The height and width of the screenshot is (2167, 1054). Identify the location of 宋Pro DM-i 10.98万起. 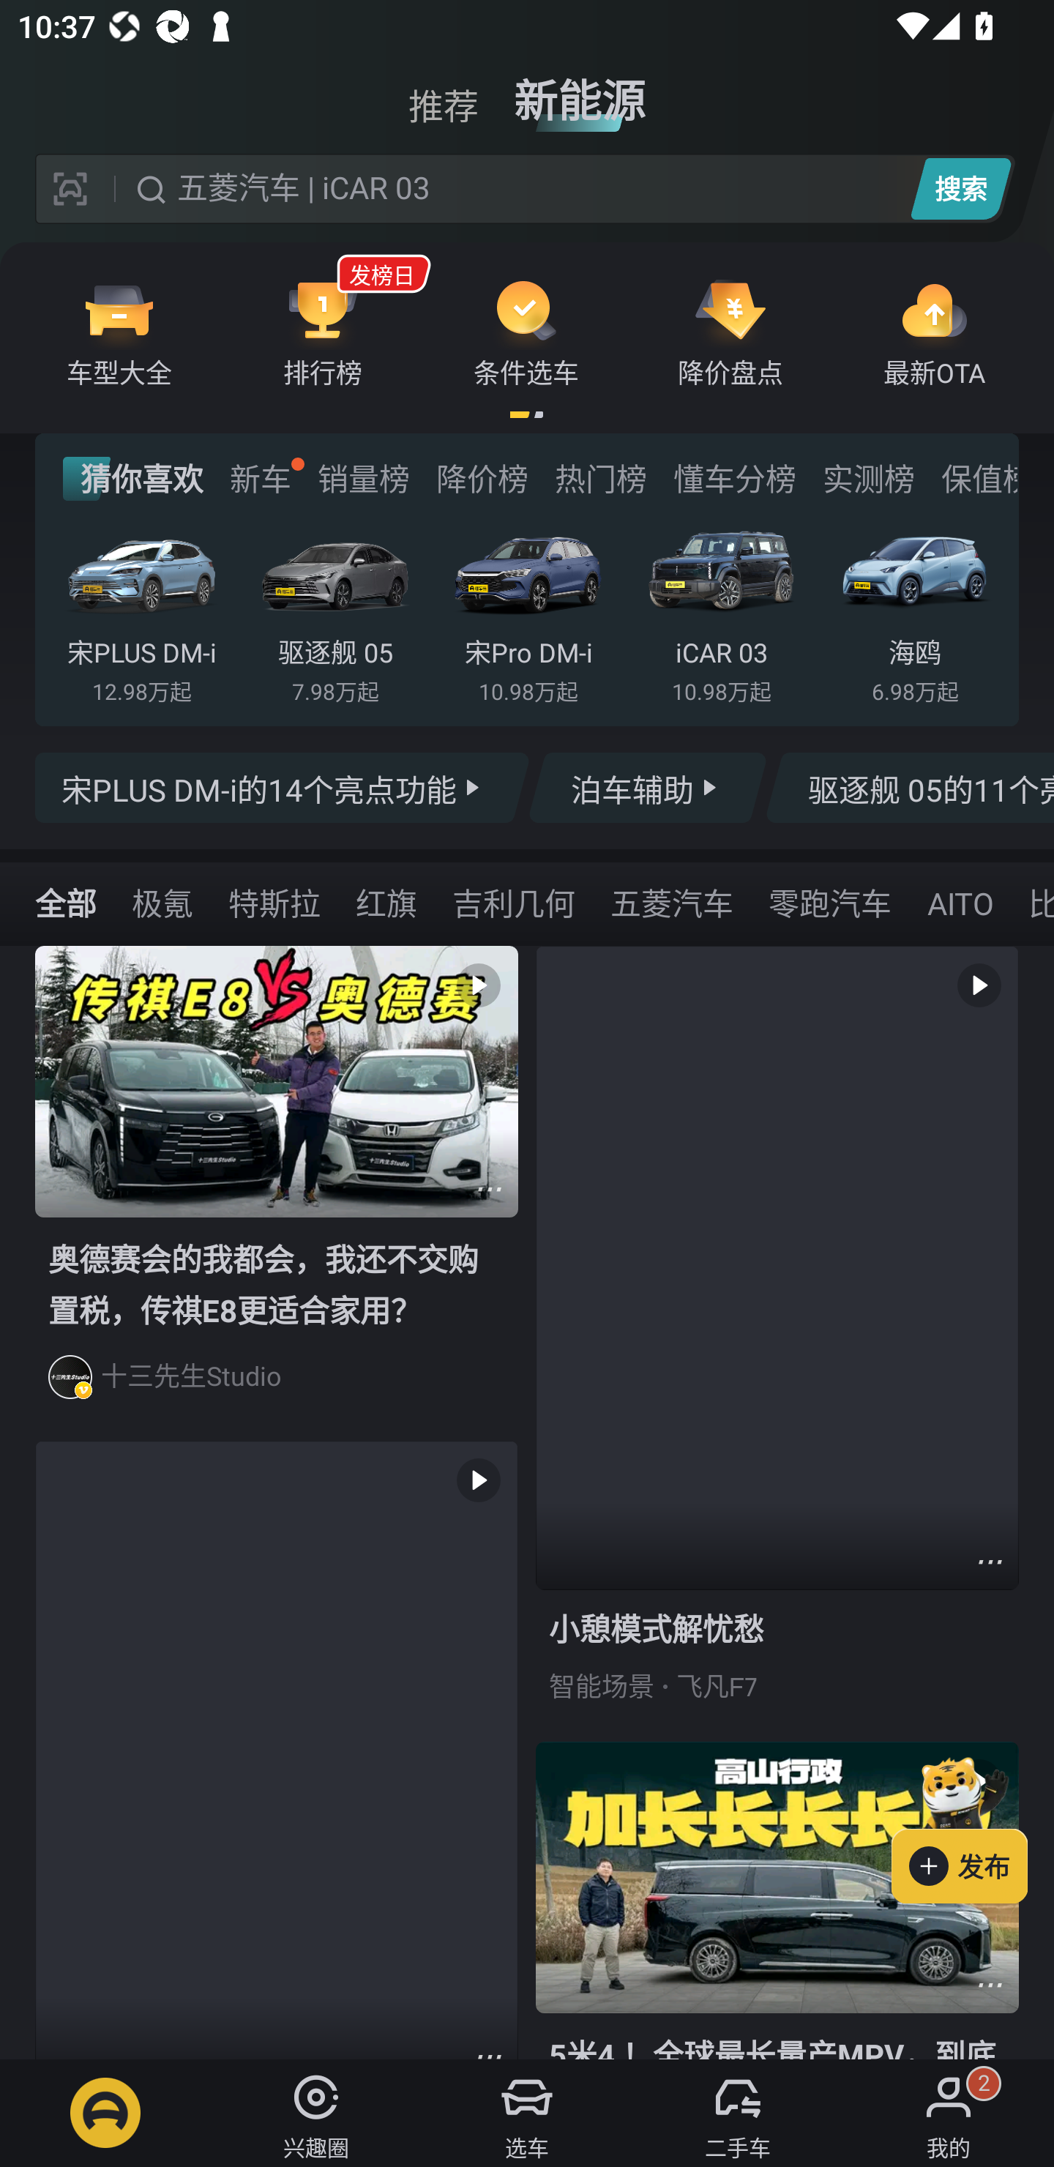
(528, 612).